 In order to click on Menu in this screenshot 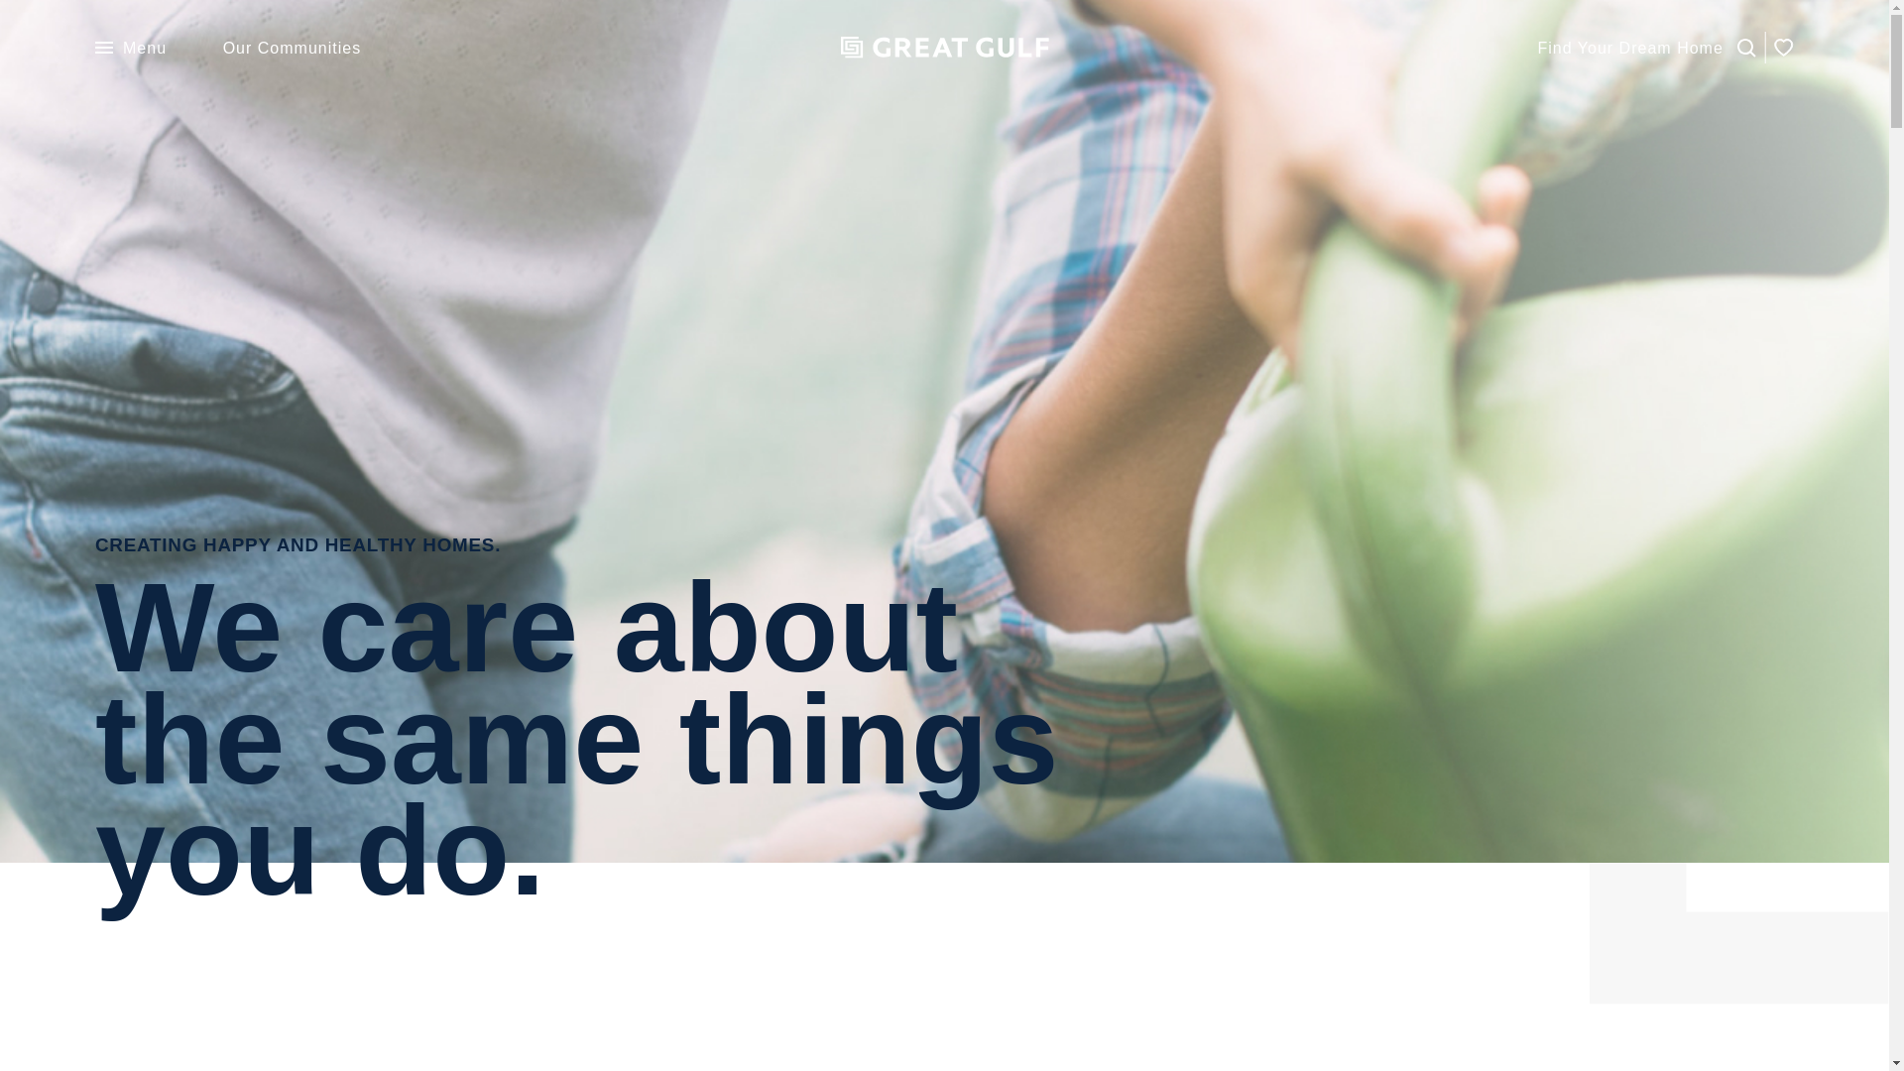, I will do `click(131, 48)`.